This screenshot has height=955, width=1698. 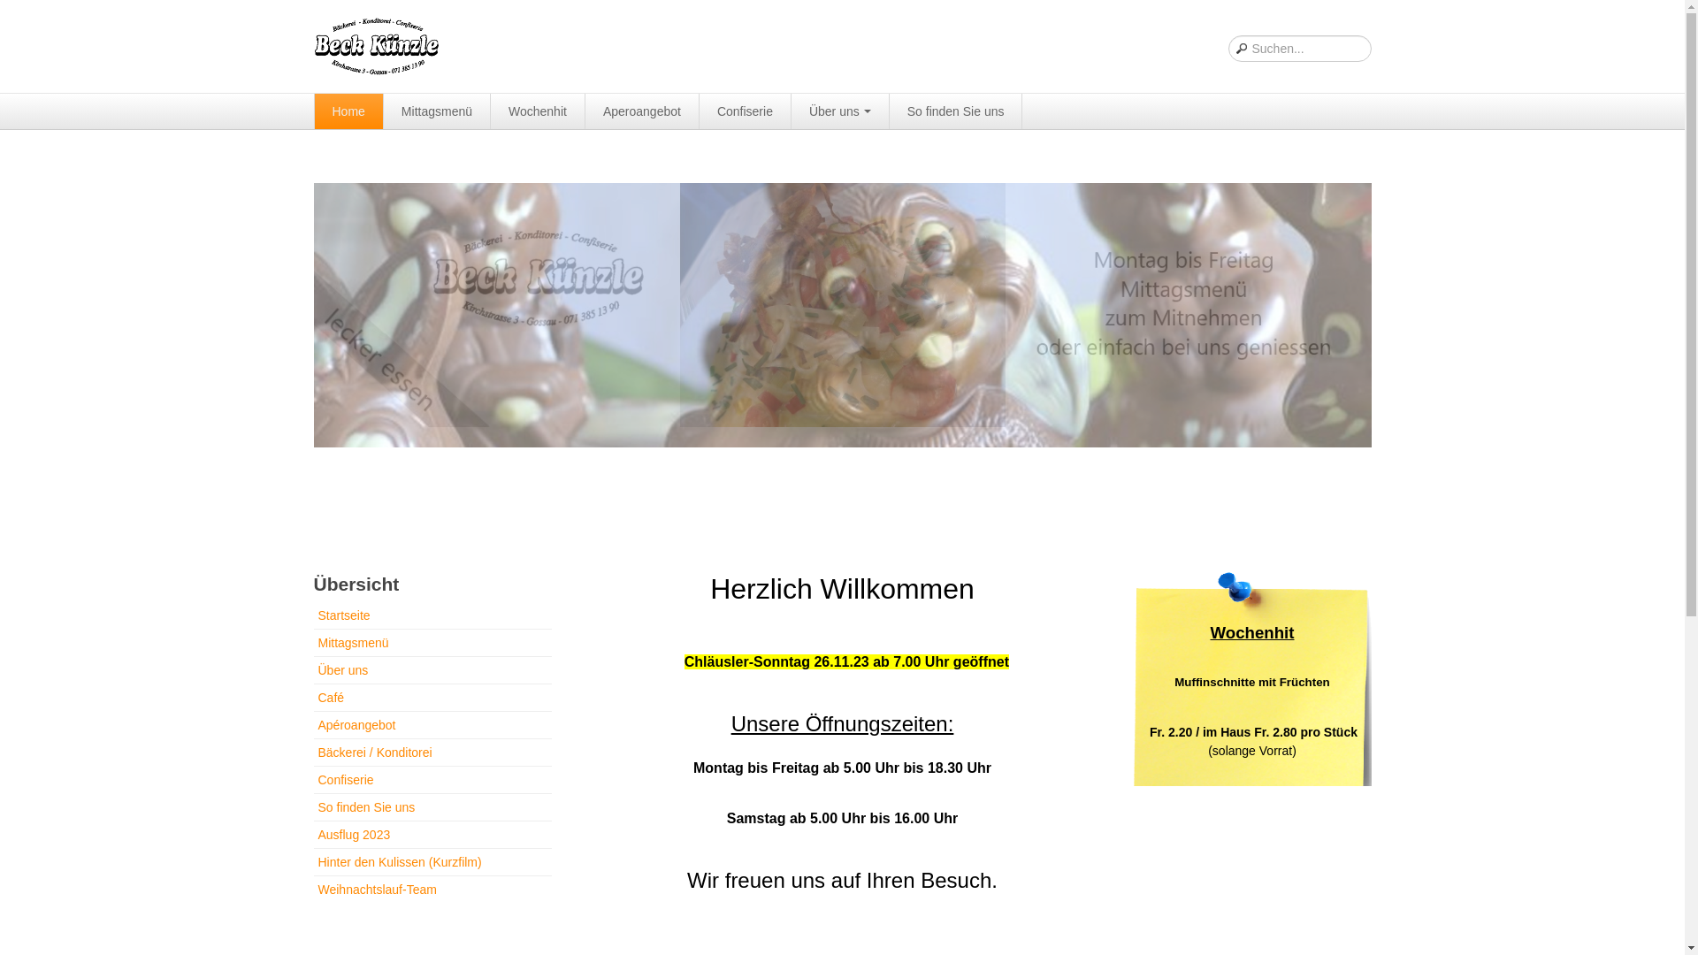 I want to click on Startseite, so click(x=432, y=617).